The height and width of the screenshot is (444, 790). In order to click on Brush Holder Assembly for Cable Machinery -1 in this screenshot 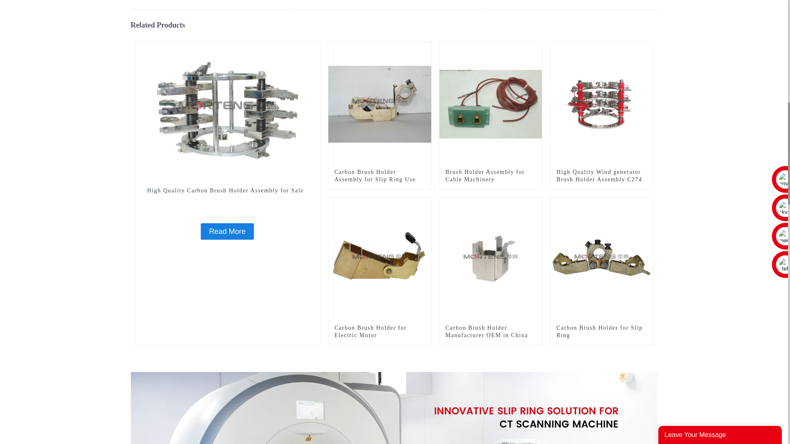, I will do `click(536, 48)`.